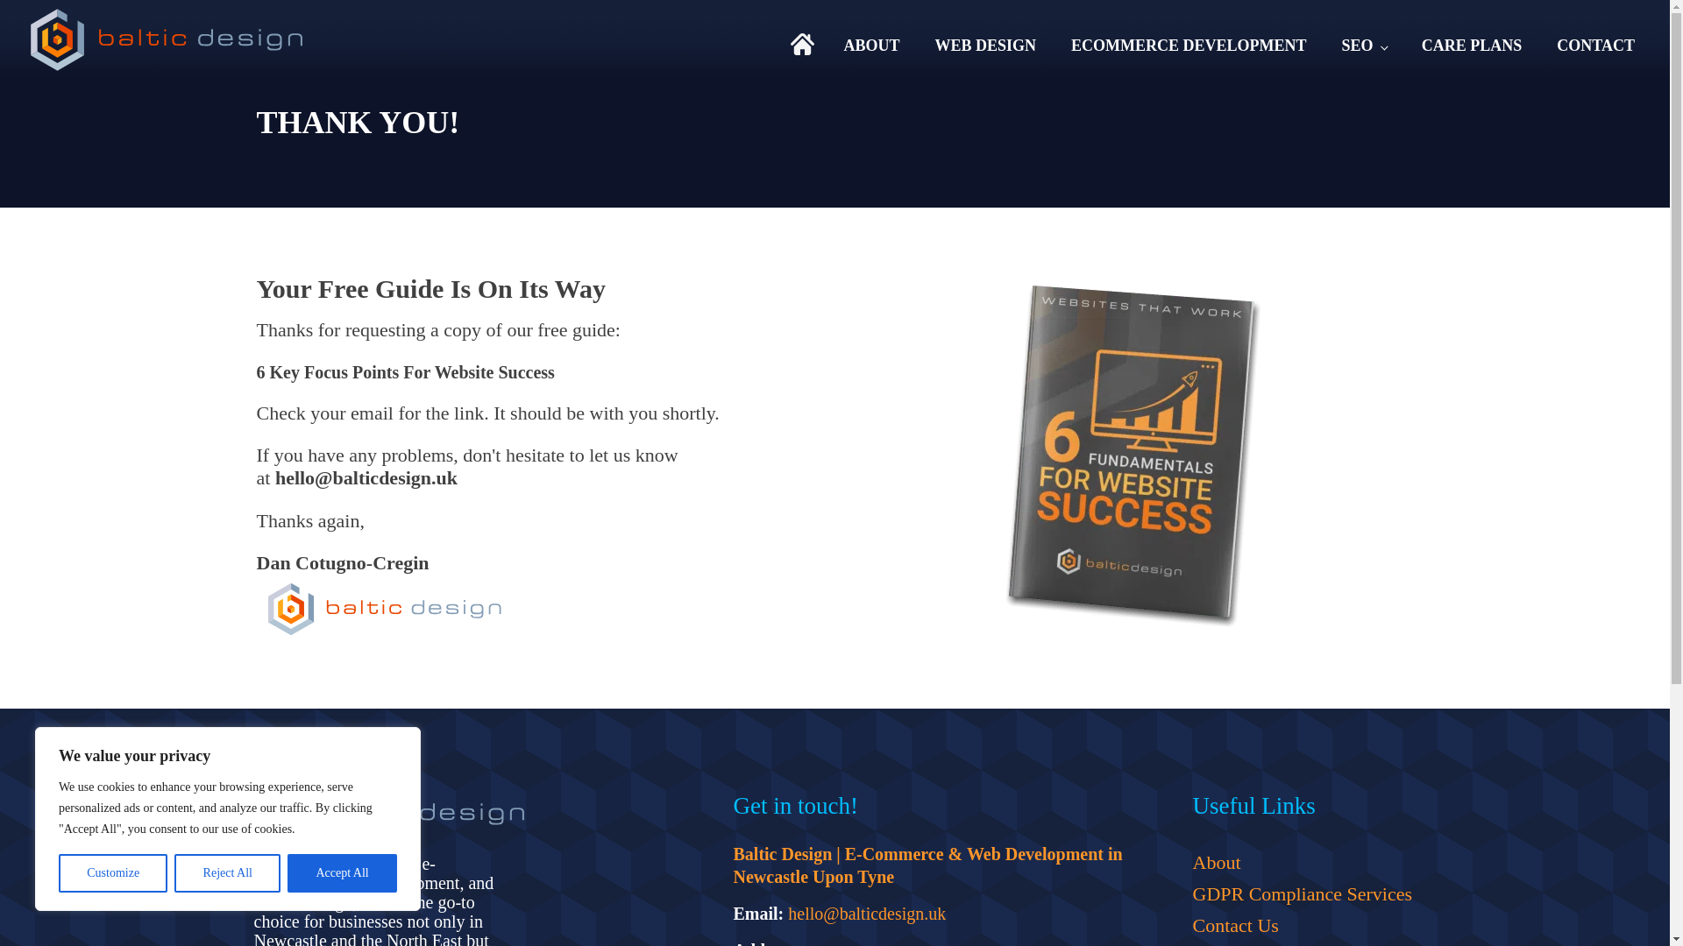 Image resolution: width=1683 pixels, height=946 pixels. I want to click on HOME, so click(808, 44).